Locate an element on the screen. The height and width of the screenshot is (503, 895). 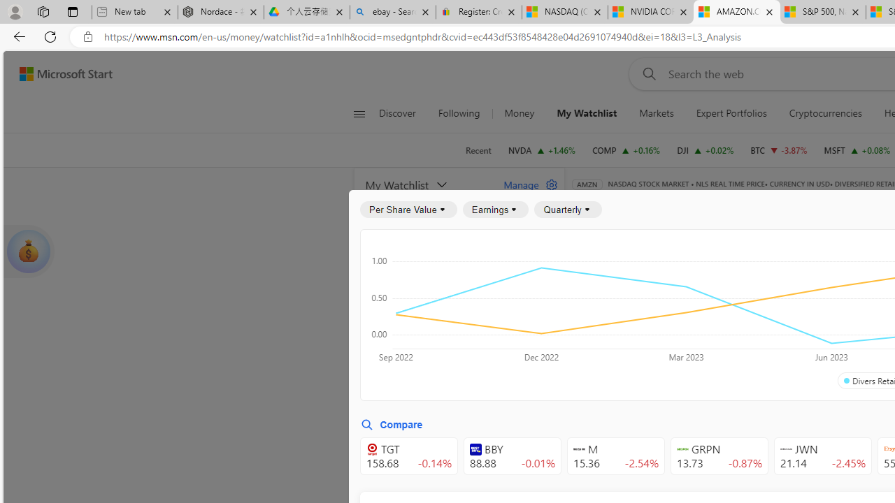
Open navigation menu is located at coordinates (359, 113).